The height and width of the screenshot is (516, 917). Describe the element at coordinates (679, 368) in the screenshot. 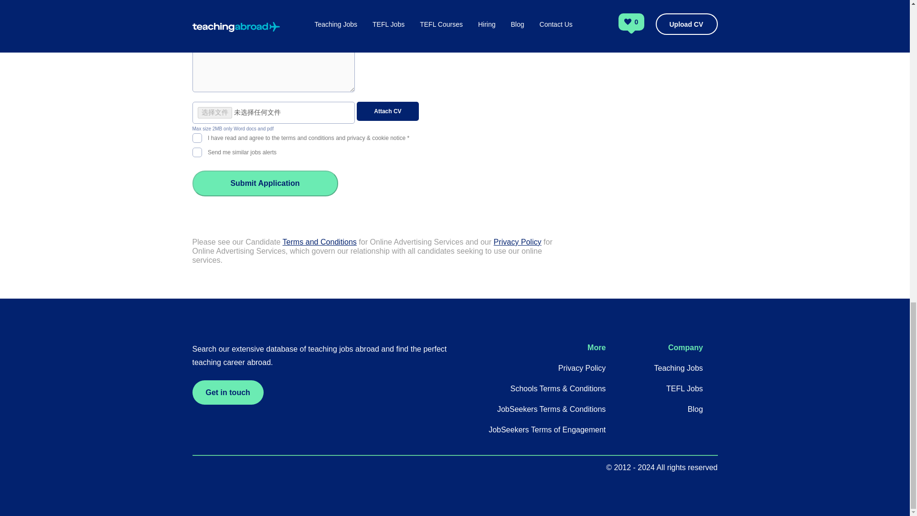

I see `Teaching Jobs` at that location.